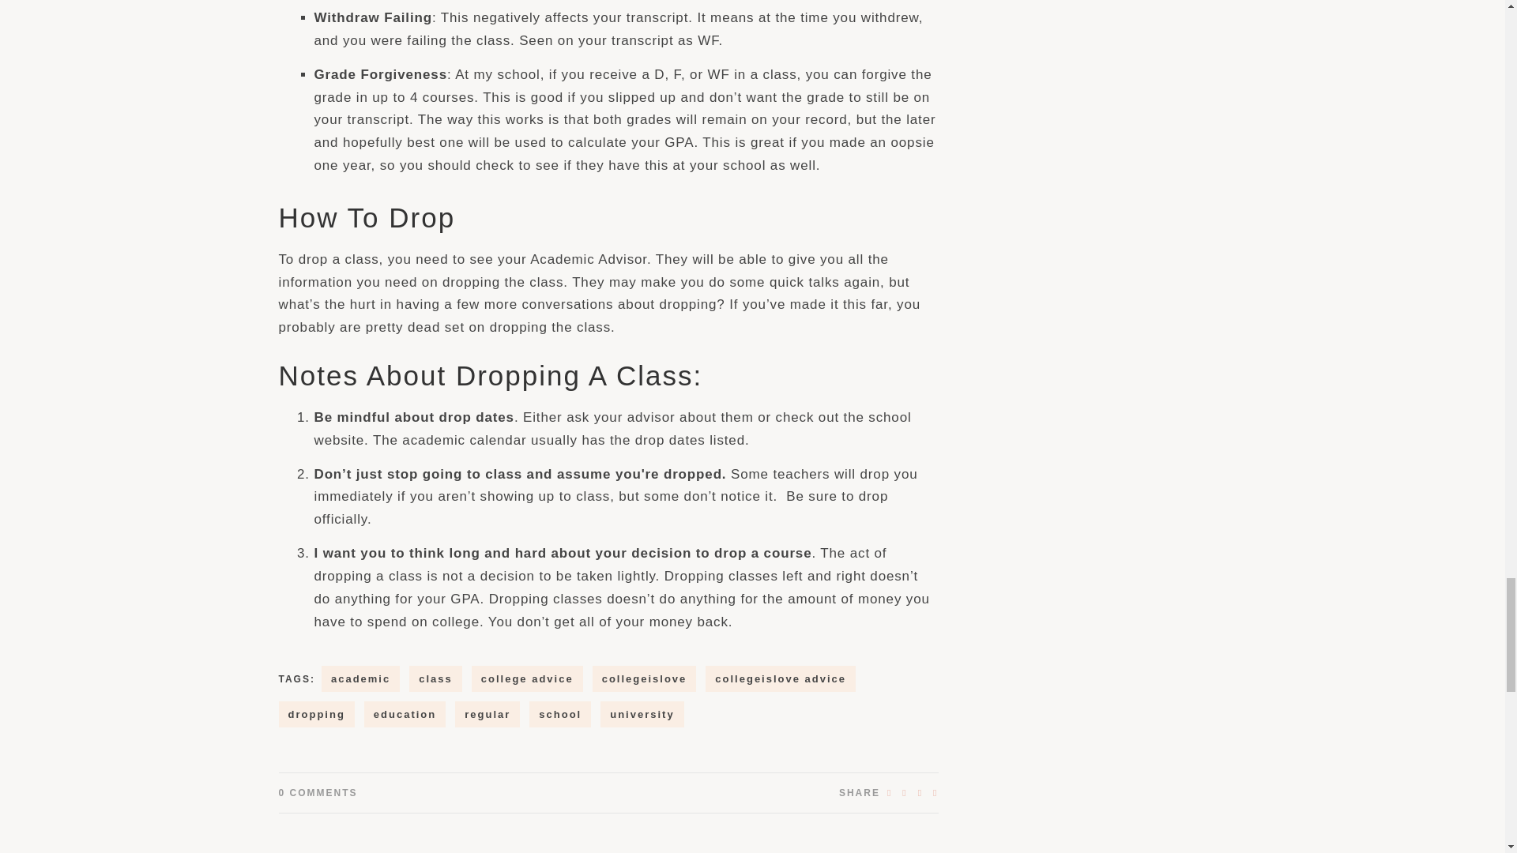 The width and height of the screenshot is (1517, 853). I want to click on dropping, so click(315, 714).